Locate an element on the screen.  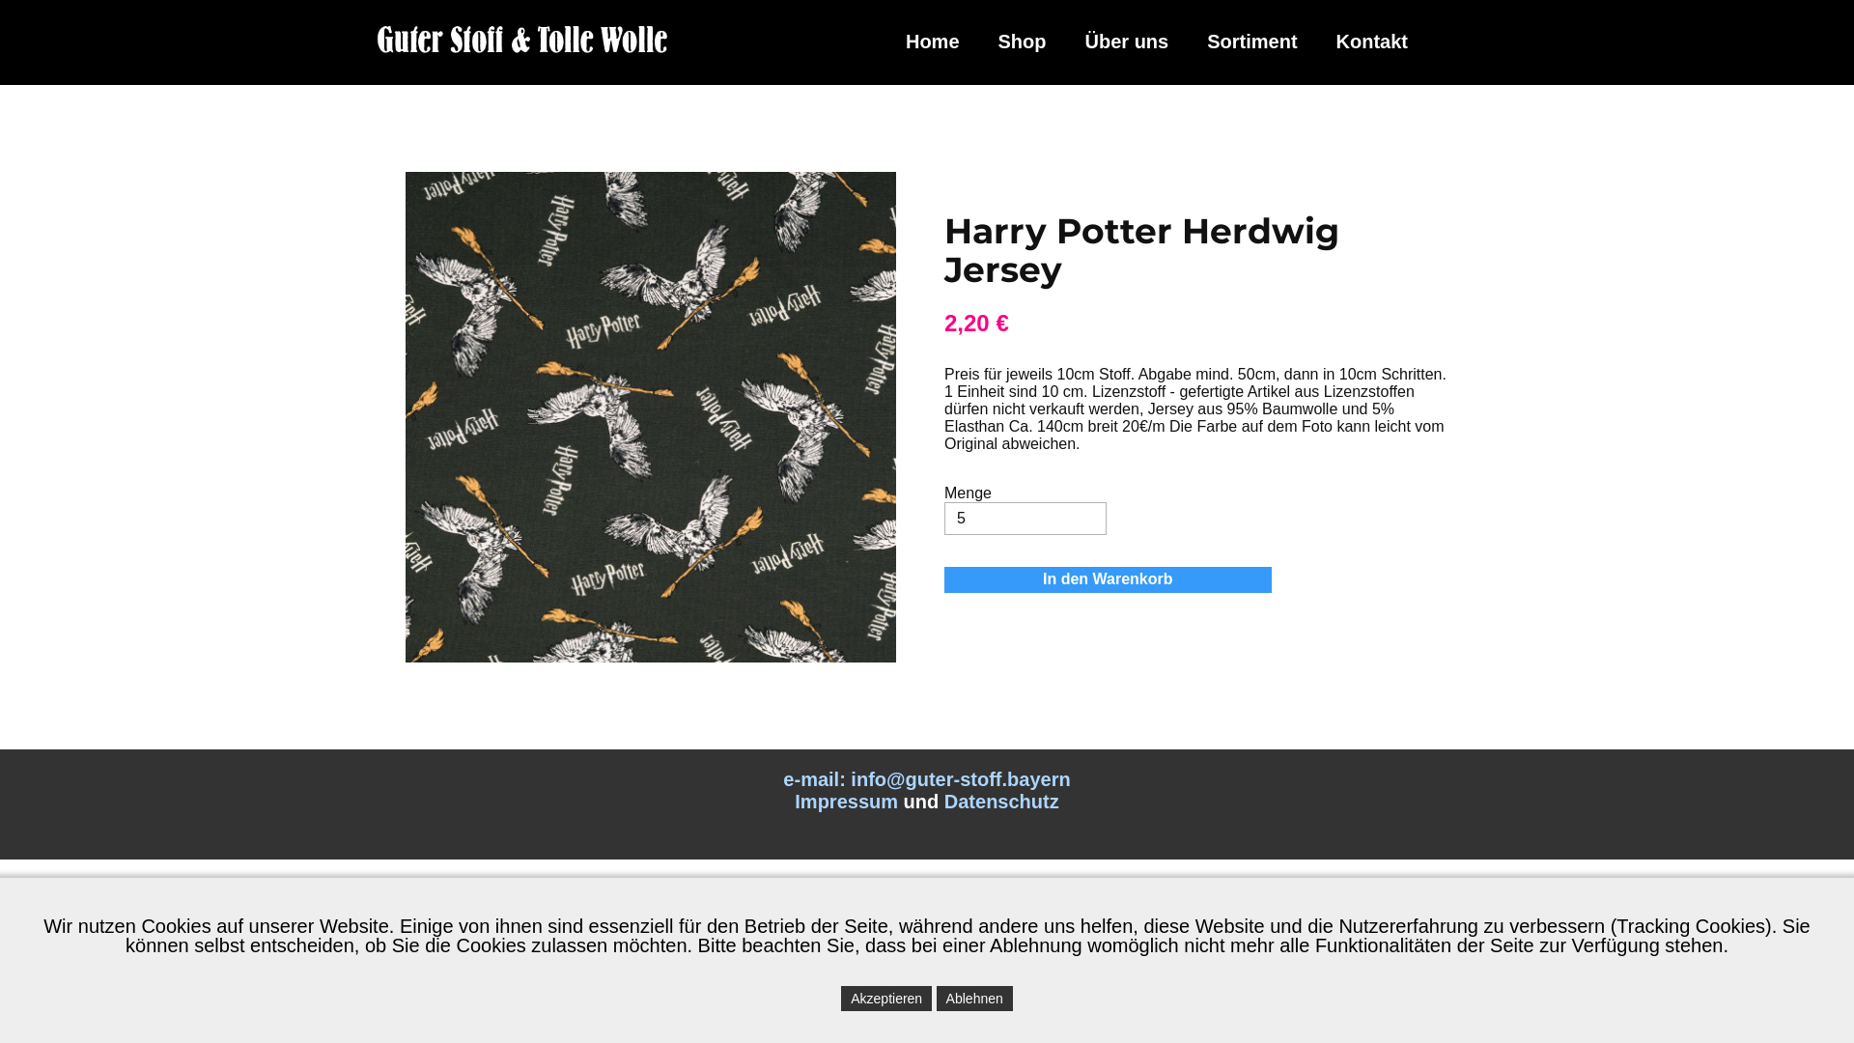
e-mail: info@guter-stoff.bayern is located at coordinates (927, 779).